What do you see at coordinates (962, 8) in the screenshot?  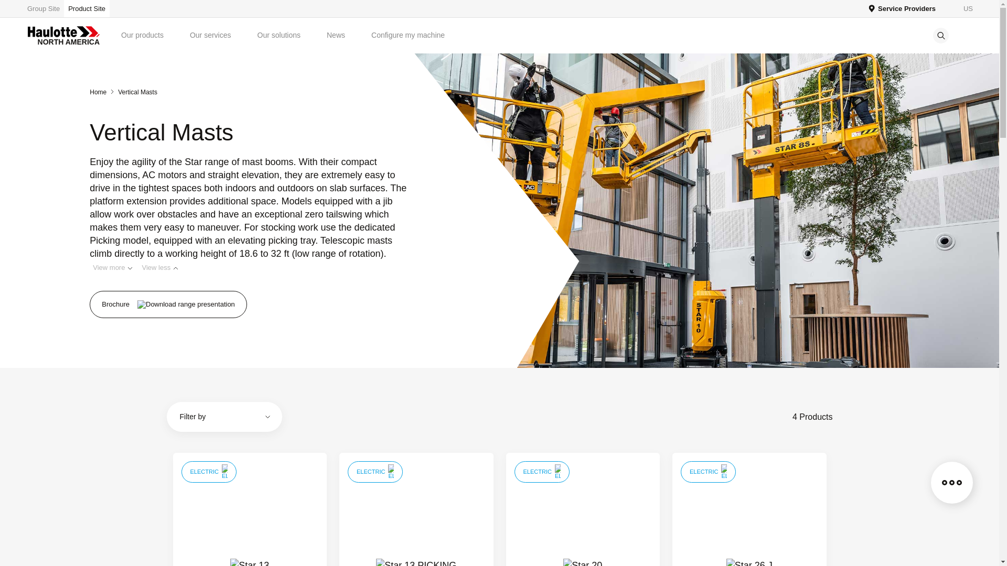 I see `US` at bounding box center [962, 8].